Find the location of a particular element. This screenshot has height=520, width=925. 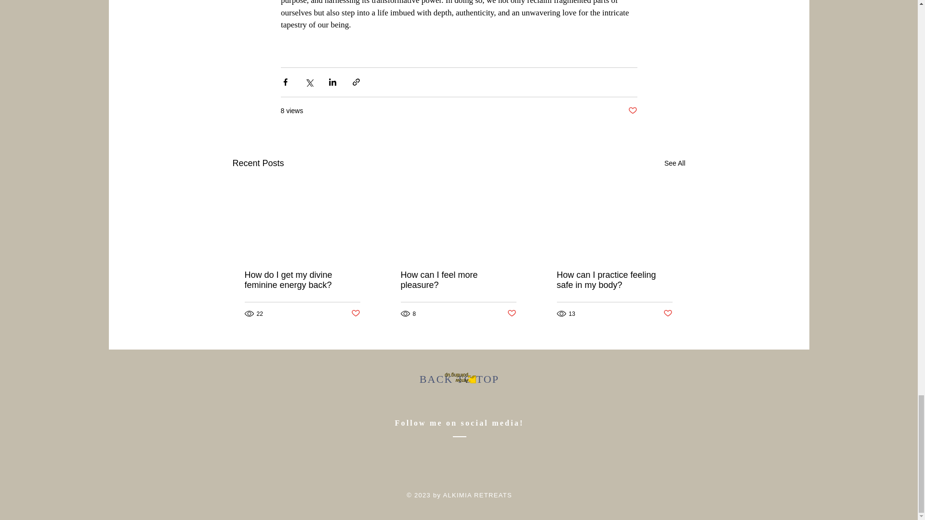

Post not marked as liked is located at coordinates (668, 314).